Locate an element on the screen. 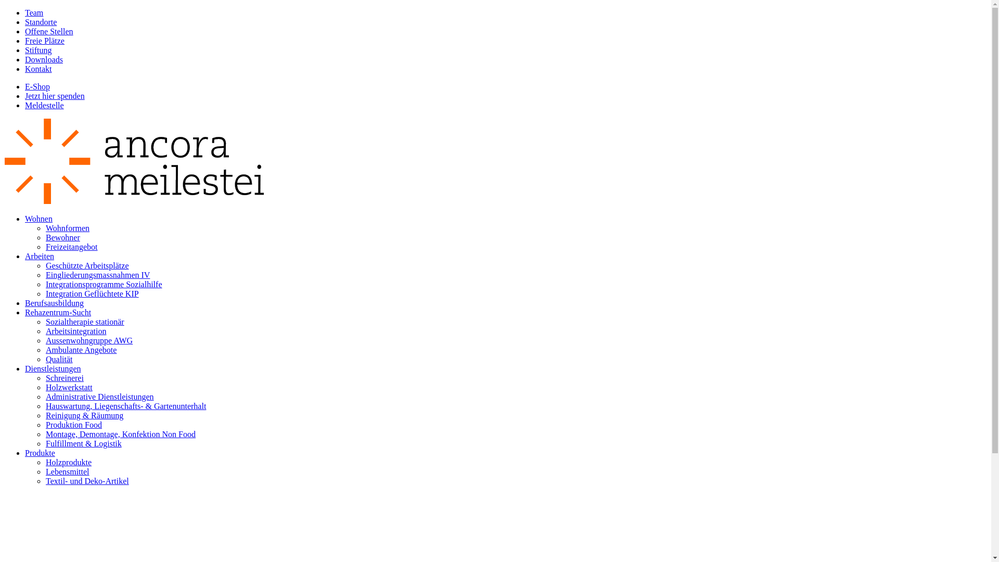 Image resolution: width=999 pixels, height=562 pixels. Freizeitangebot is located at coordinates (72, 247).